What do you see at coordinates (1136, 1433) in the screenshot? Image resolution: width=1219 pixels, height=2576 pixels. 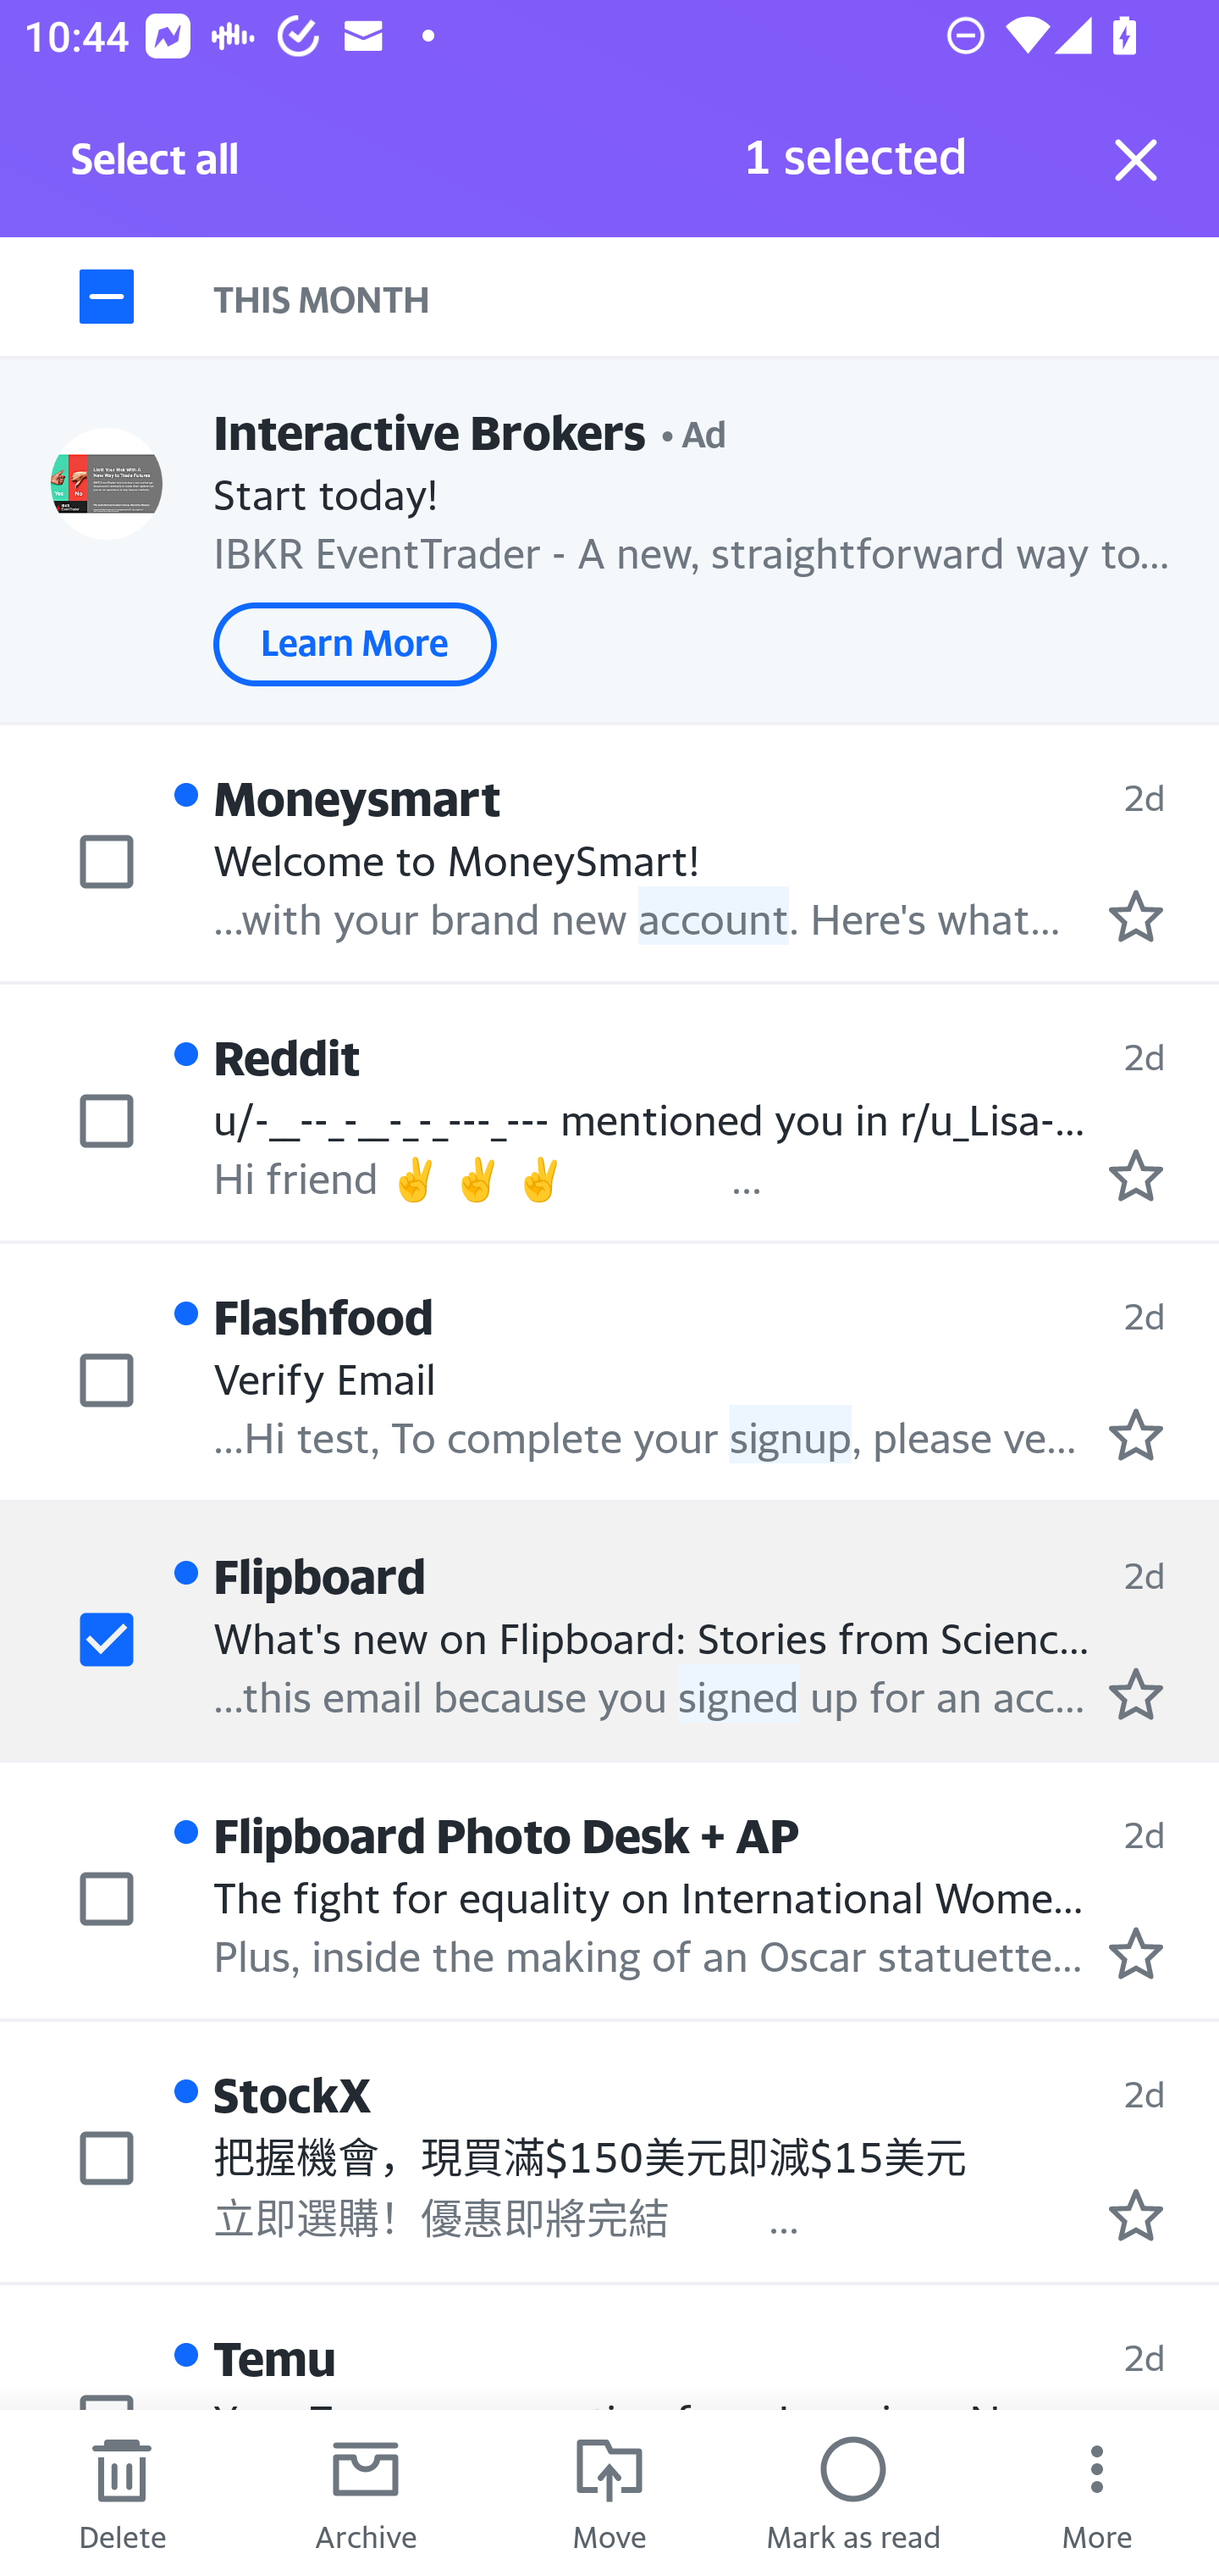 I see `Mark as starred.` at bounding box center [1136, 1433].